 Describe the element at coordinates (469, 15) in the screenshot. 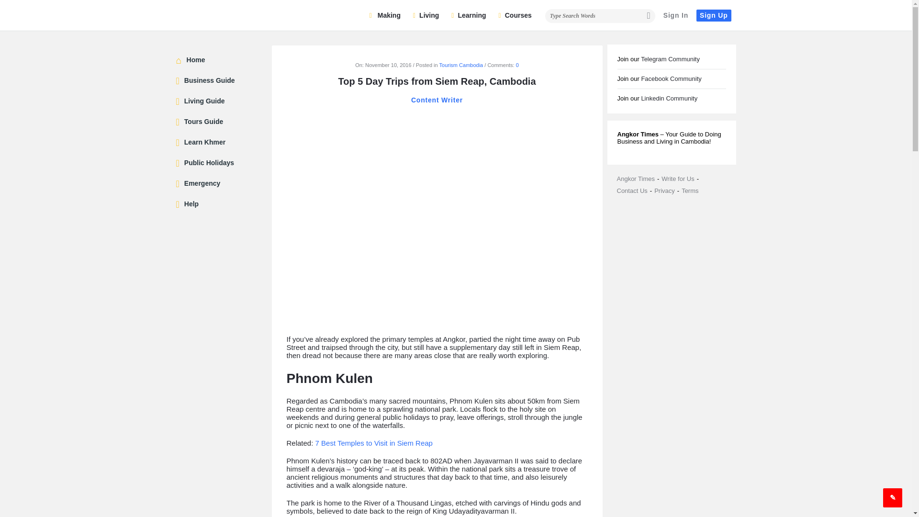

I see `Learning` at that location.